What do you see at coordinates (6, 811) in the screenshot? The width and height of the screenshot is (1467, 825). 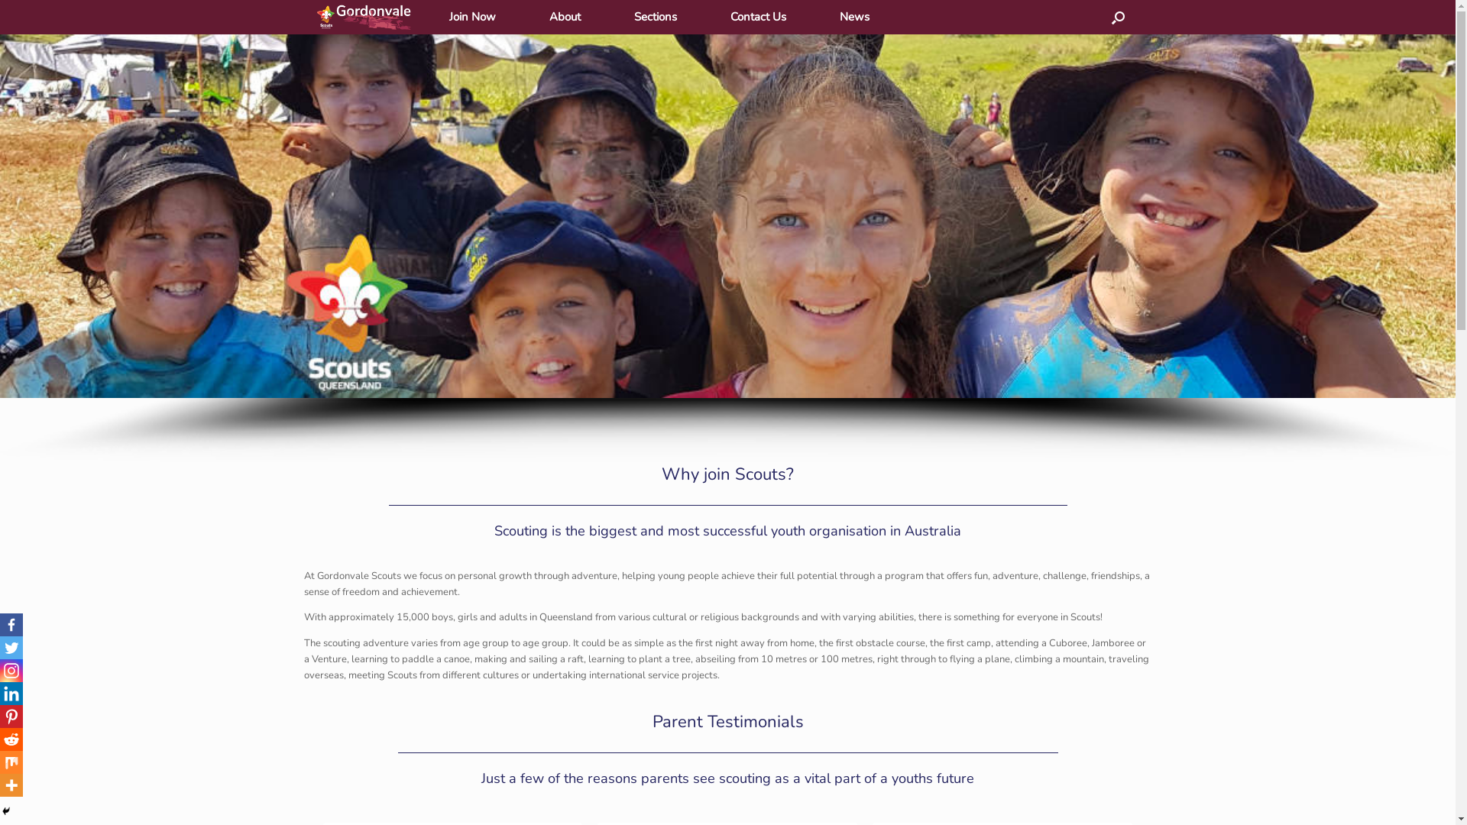 I see `Hide` at bounding box center [6, 811].